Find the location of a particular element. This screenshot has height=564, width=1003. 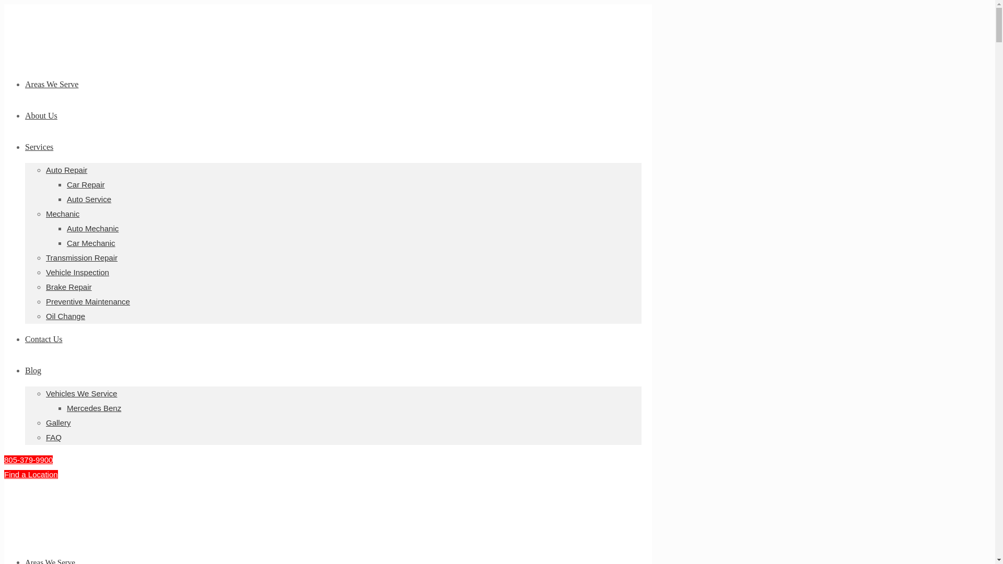

Services is located at coordinates (39, 147).